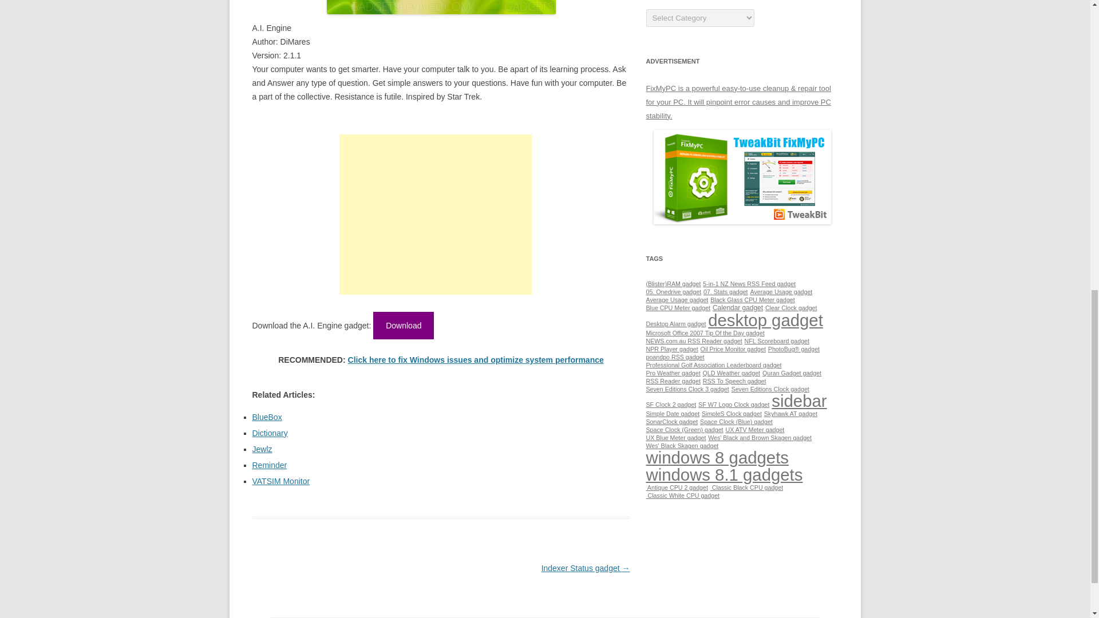  What do you see at coordinates (713, 365) in the screenshot?
I see `Professional Golf Association Leaderboard gadget` at bounding box center [713, 365].